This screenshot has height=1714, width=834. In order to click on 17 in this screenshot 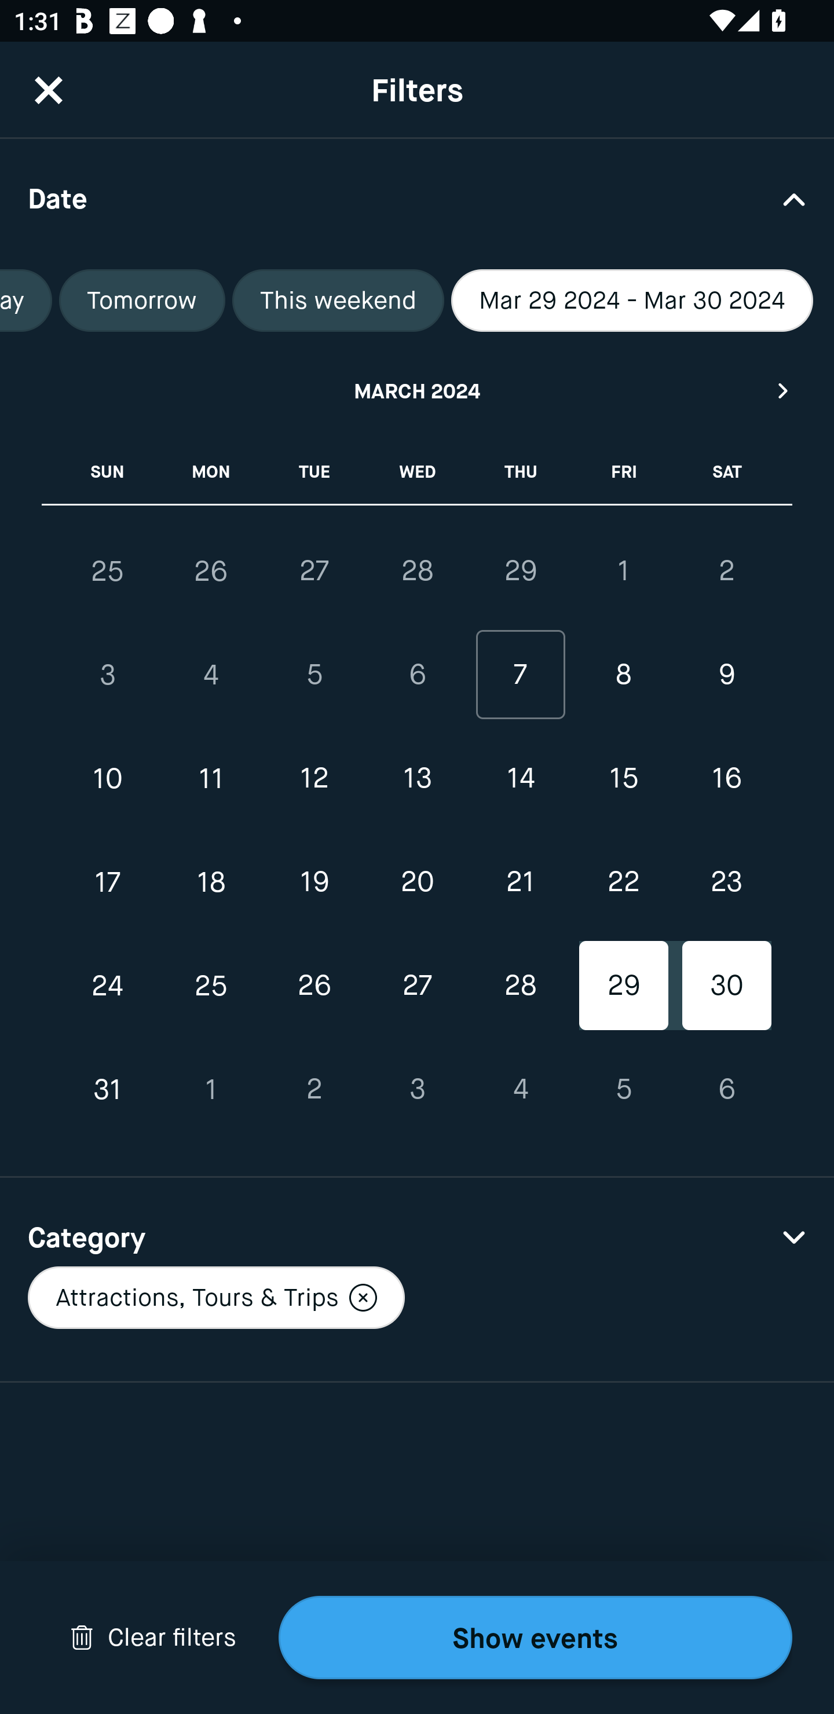, I will do `click(108, 881)`.